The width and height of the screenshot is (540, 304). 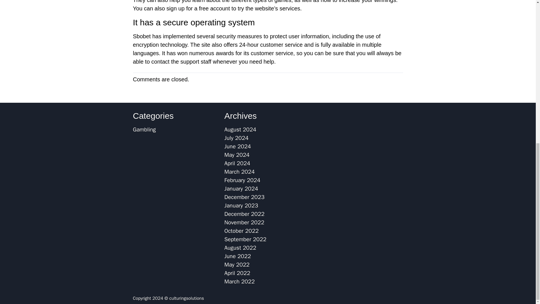 What do you see at coordinates (238, 146) in the screenshot?
I see `June 2024` at bounding box center [238, 146].